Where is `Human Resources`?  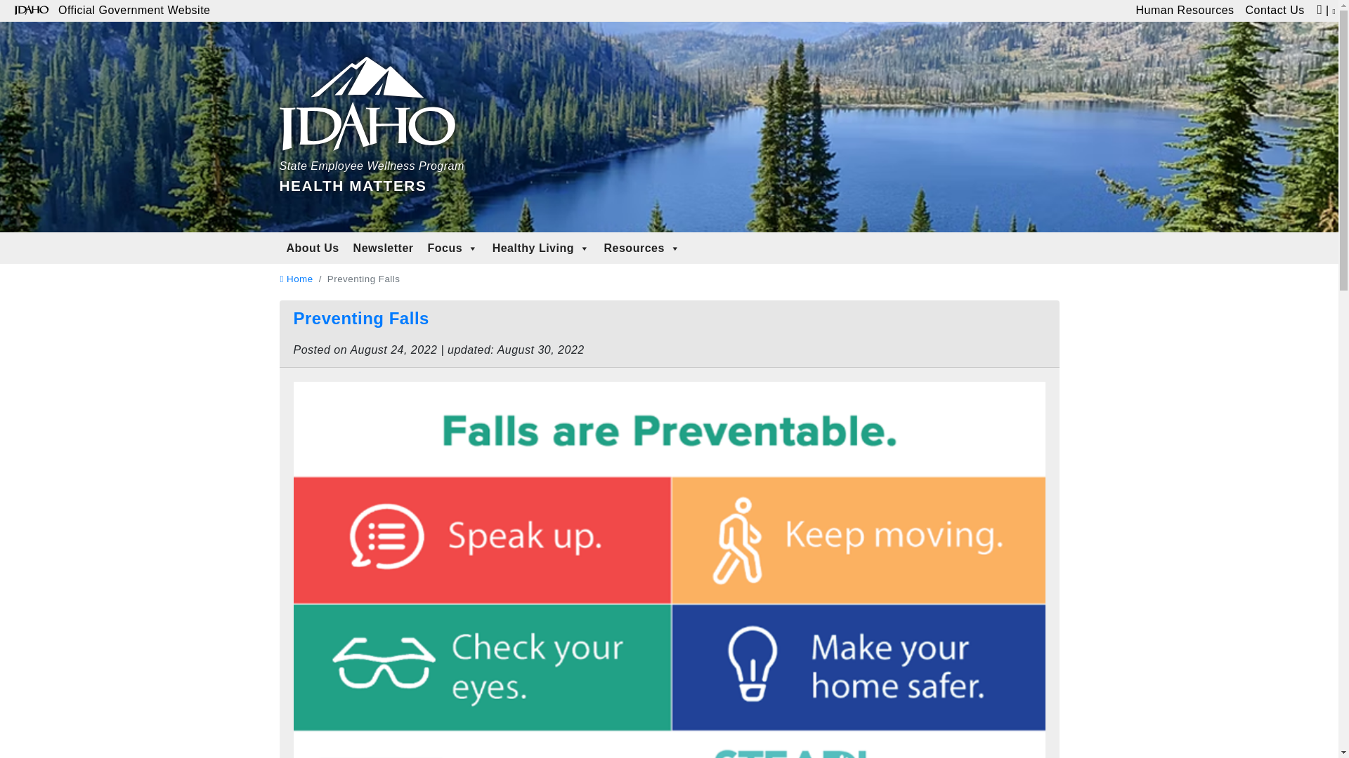 Human Resources is located at coordinates (1185, 11).